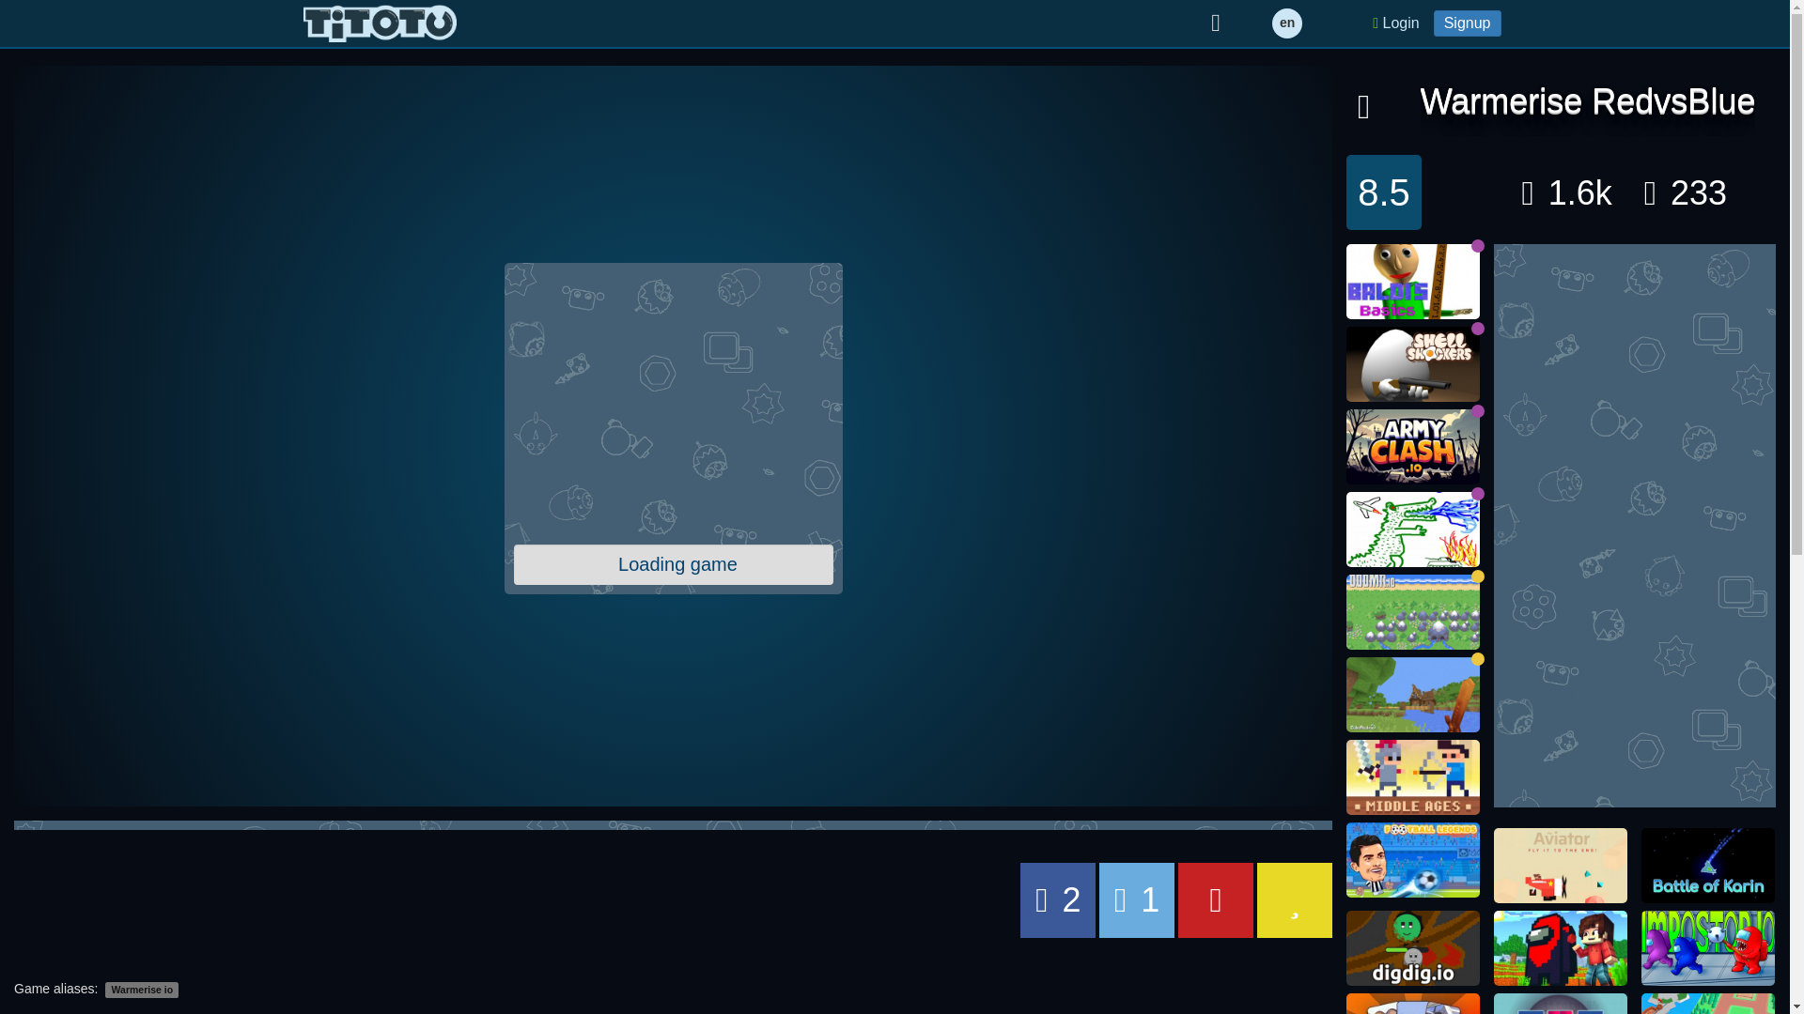 This screenshot has height=1014, width=1804. What do you see at coordinates (1287, 23) in the screenshot?
I see `en` at bounding box center [1287, 23].